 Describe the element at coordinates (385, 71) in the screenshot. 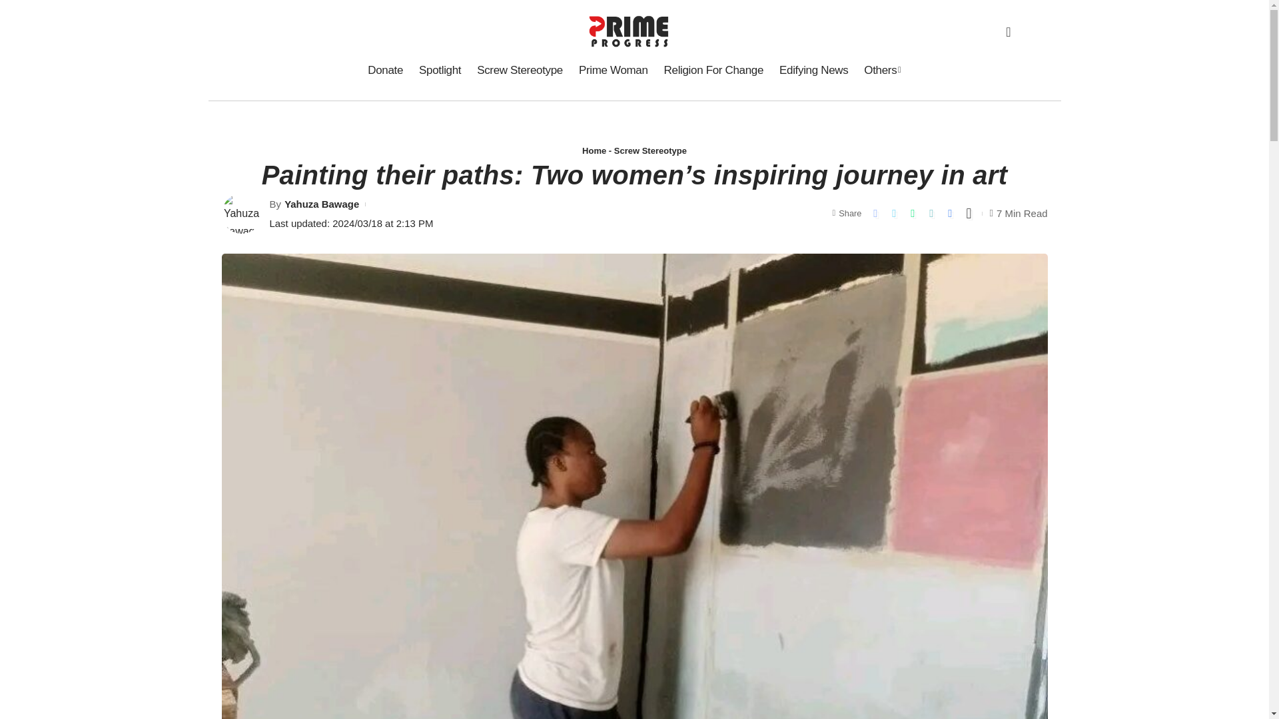

I see `Donate` at that location.